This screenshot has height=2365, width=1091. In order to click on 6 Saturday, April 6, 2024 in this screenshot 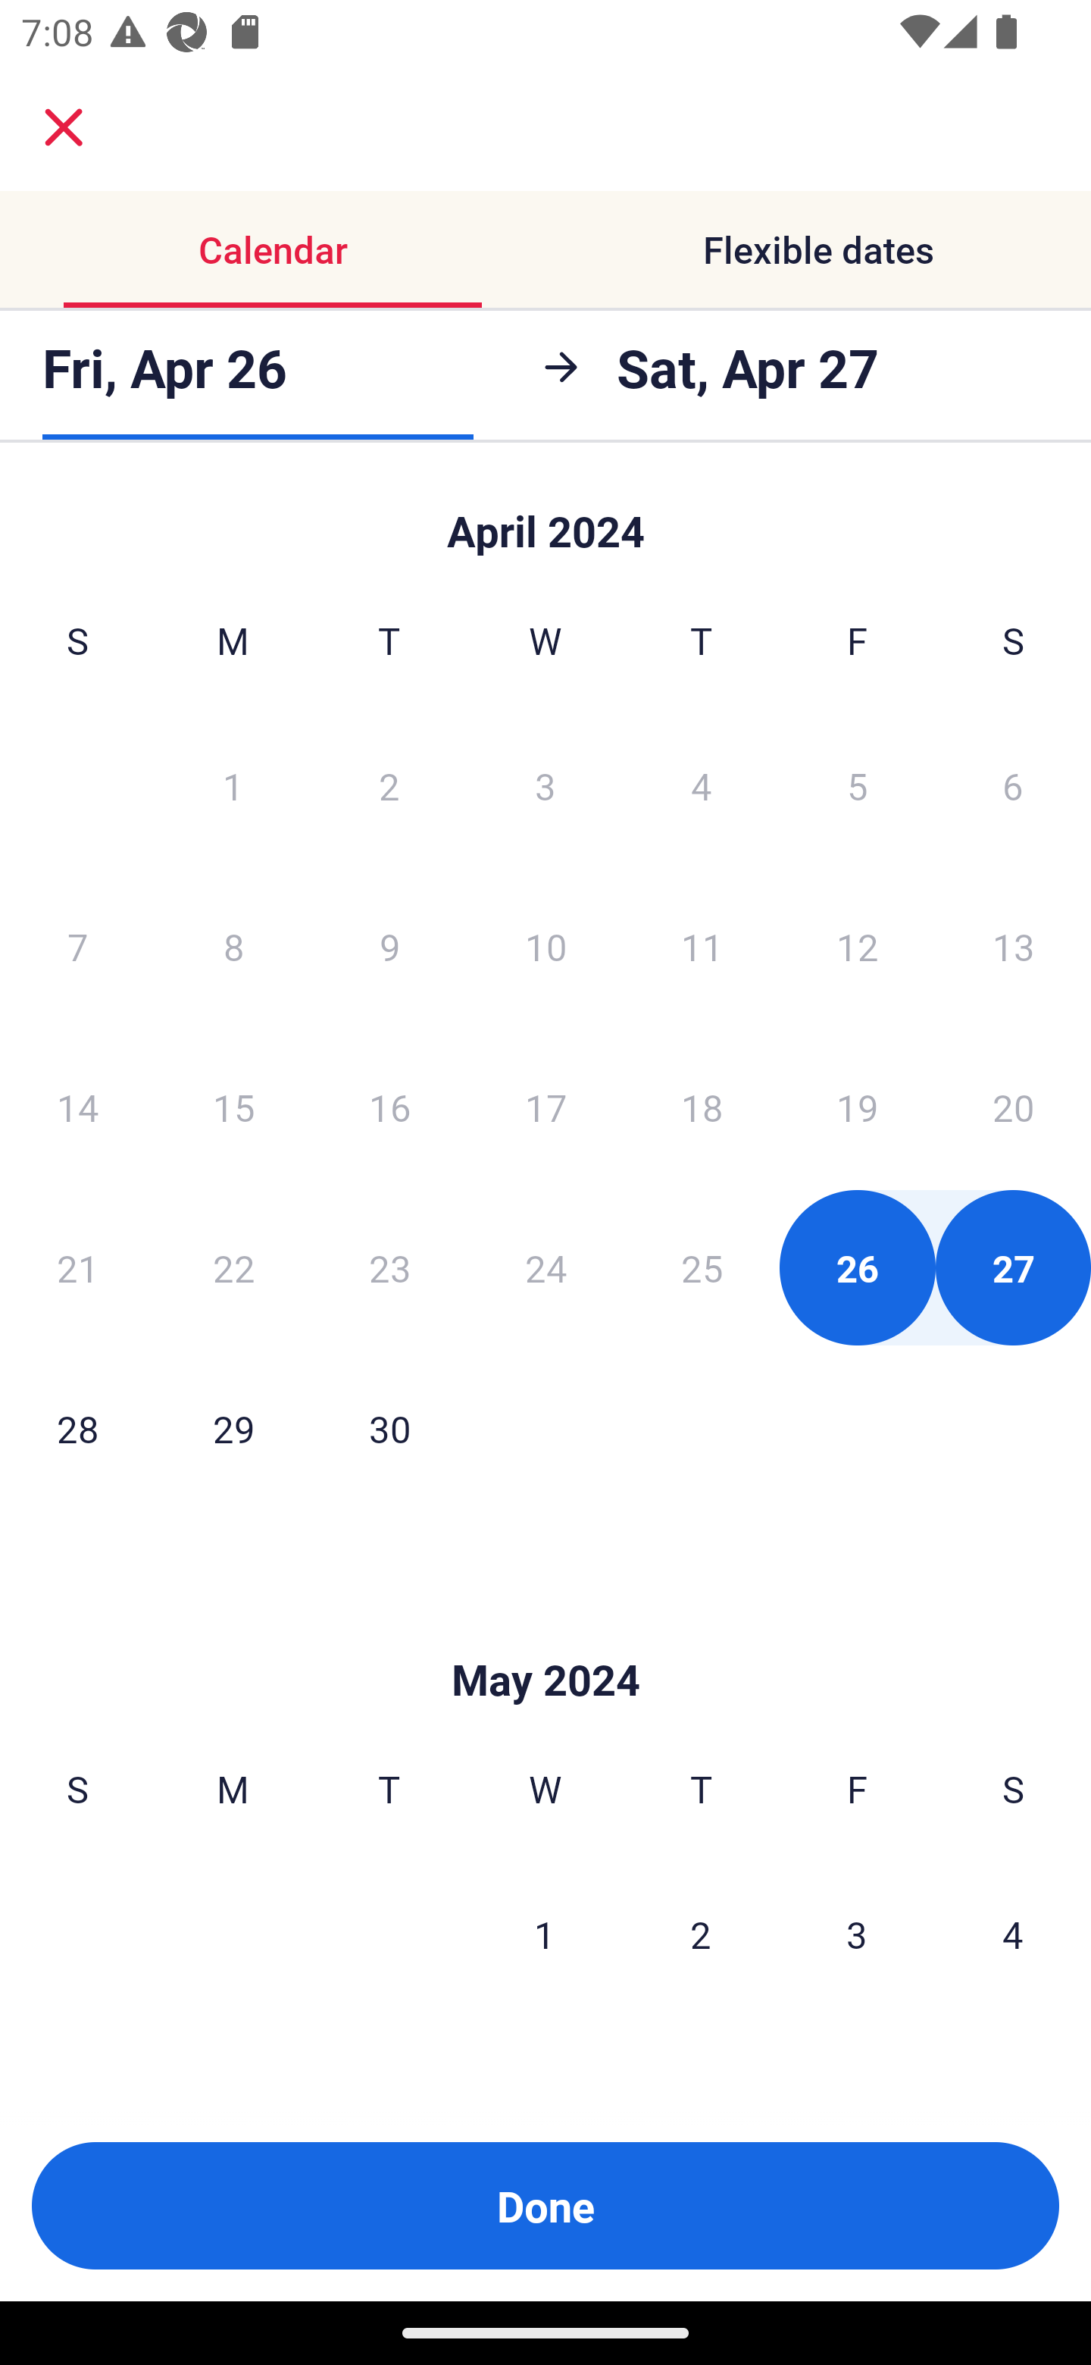, I will do `click(1013, 785)`.